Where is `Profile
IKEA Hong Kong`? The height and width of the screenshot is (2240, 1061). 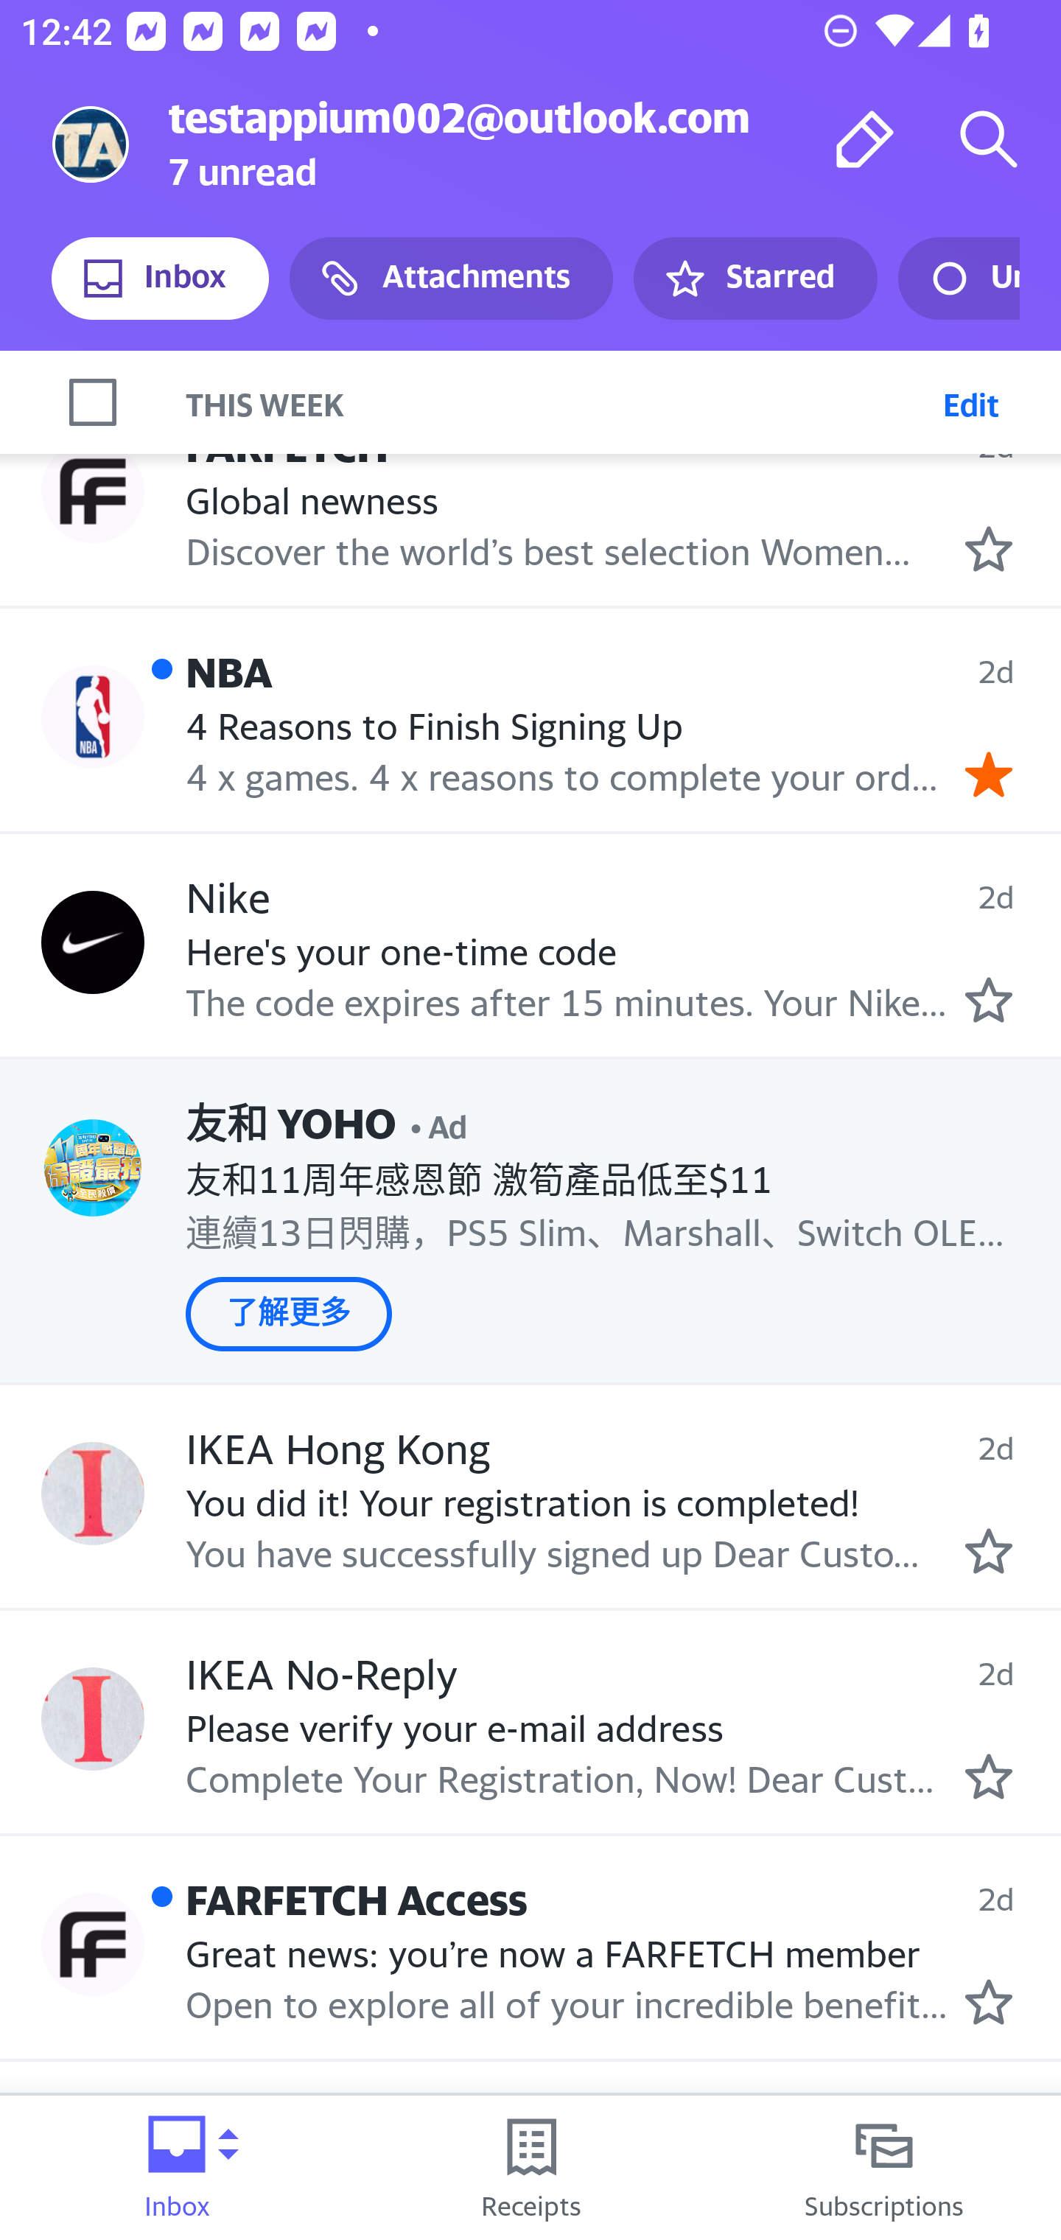 Profile
IKEA Hong Kong is located at coordinates (93, 1494).